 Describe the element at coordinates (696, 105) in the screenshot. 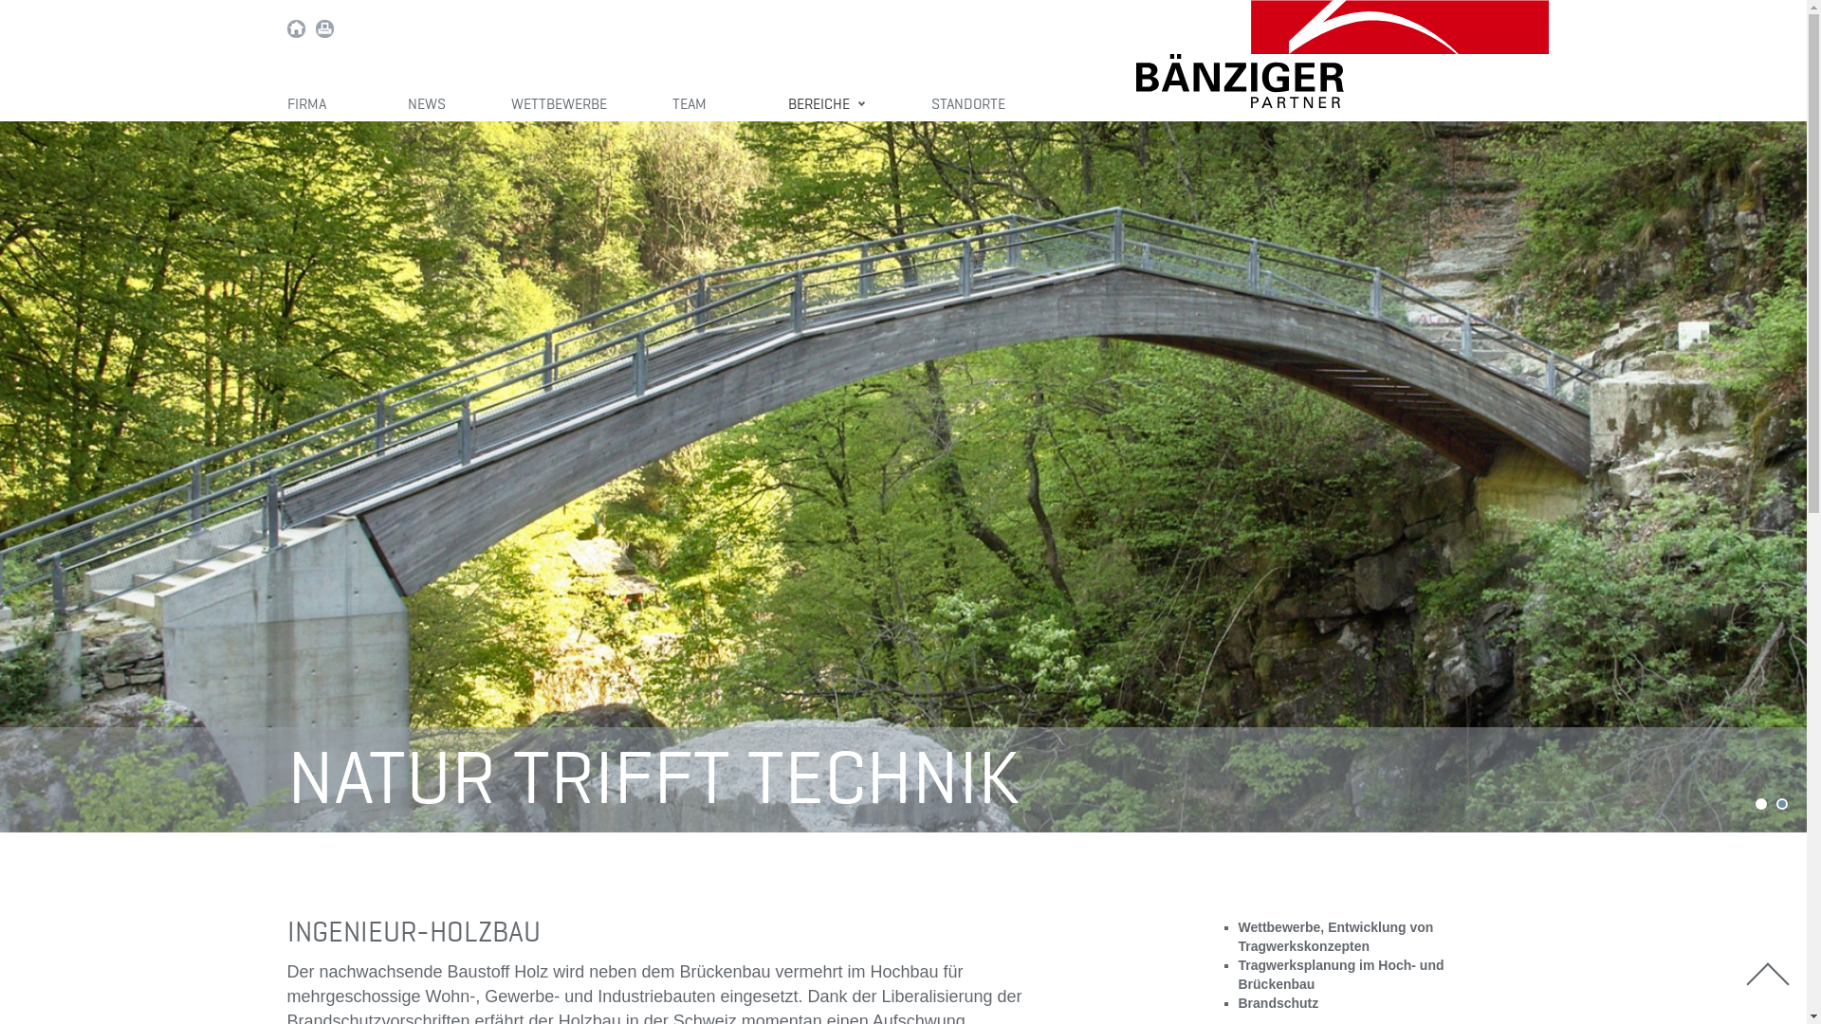

I see `TEAM` at that location.